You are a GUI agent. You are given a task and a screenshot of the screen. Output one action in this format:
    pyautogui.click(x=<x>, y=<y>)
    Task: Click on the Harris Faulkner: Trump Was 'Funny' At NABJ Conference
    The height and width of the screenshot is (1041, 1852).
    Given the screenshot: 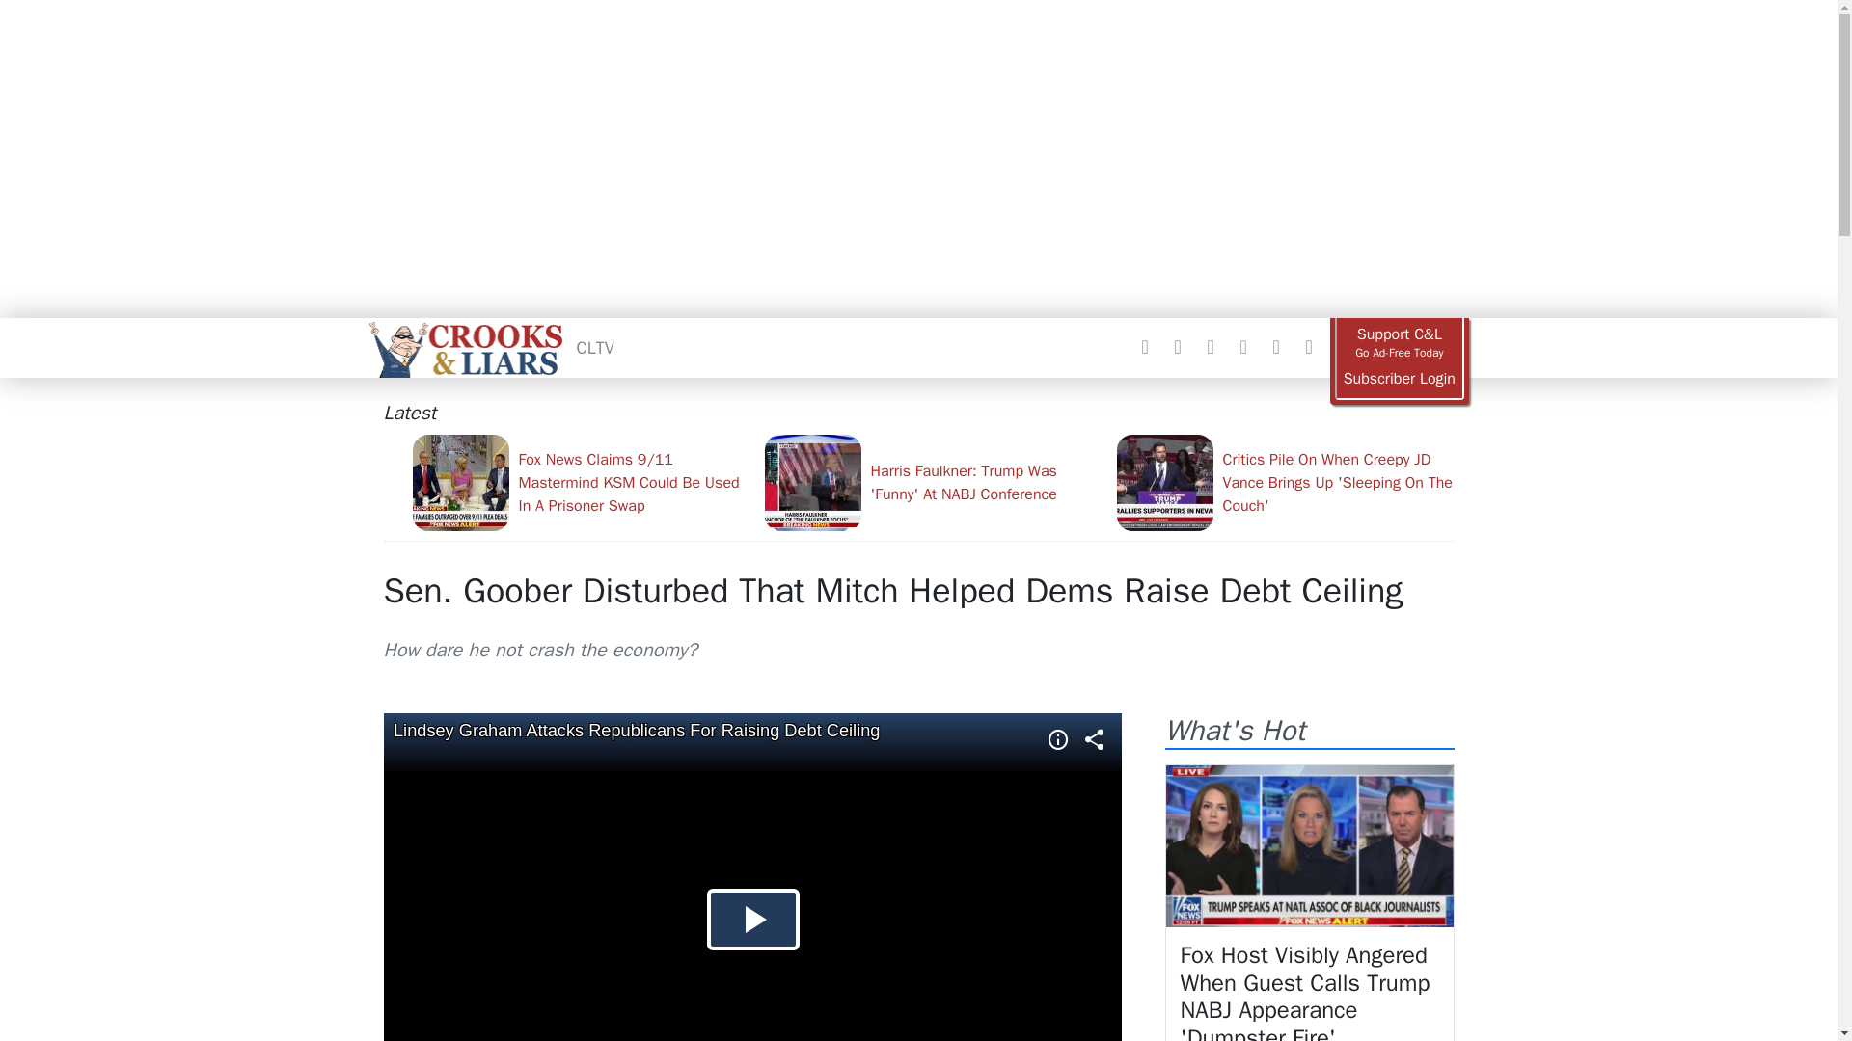 What is the action you would take?
    pyautogui.click(x=932, y=482)
    